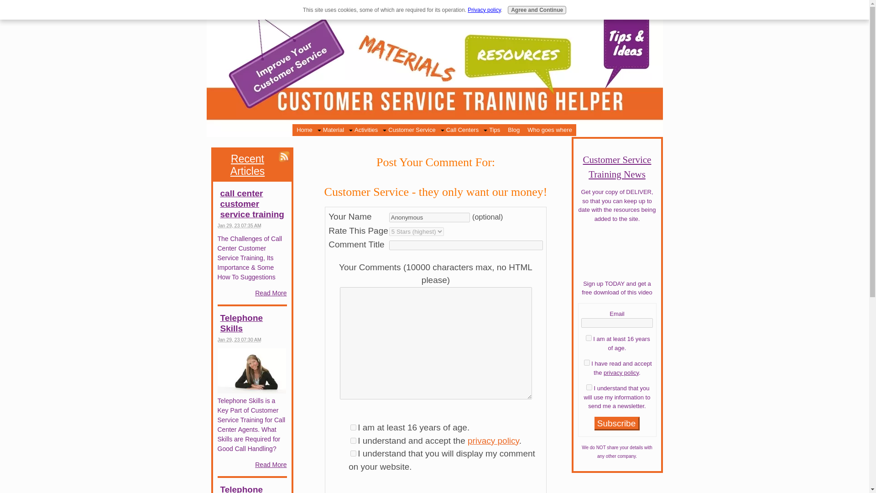 Image resolution: width=876 pixels, height=493 pixels. Describe the element at coordinates (587, 362) in the screenshot. I see `on` at that location.